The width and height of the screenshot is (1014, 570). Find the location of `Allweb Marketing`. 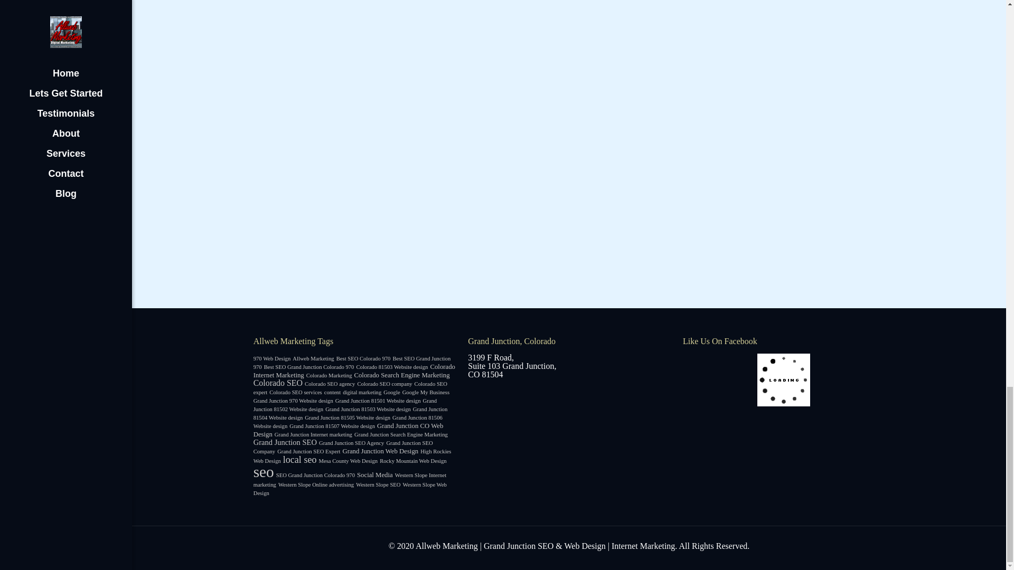

Allweb Marketing is located at coordinates (313, 358).